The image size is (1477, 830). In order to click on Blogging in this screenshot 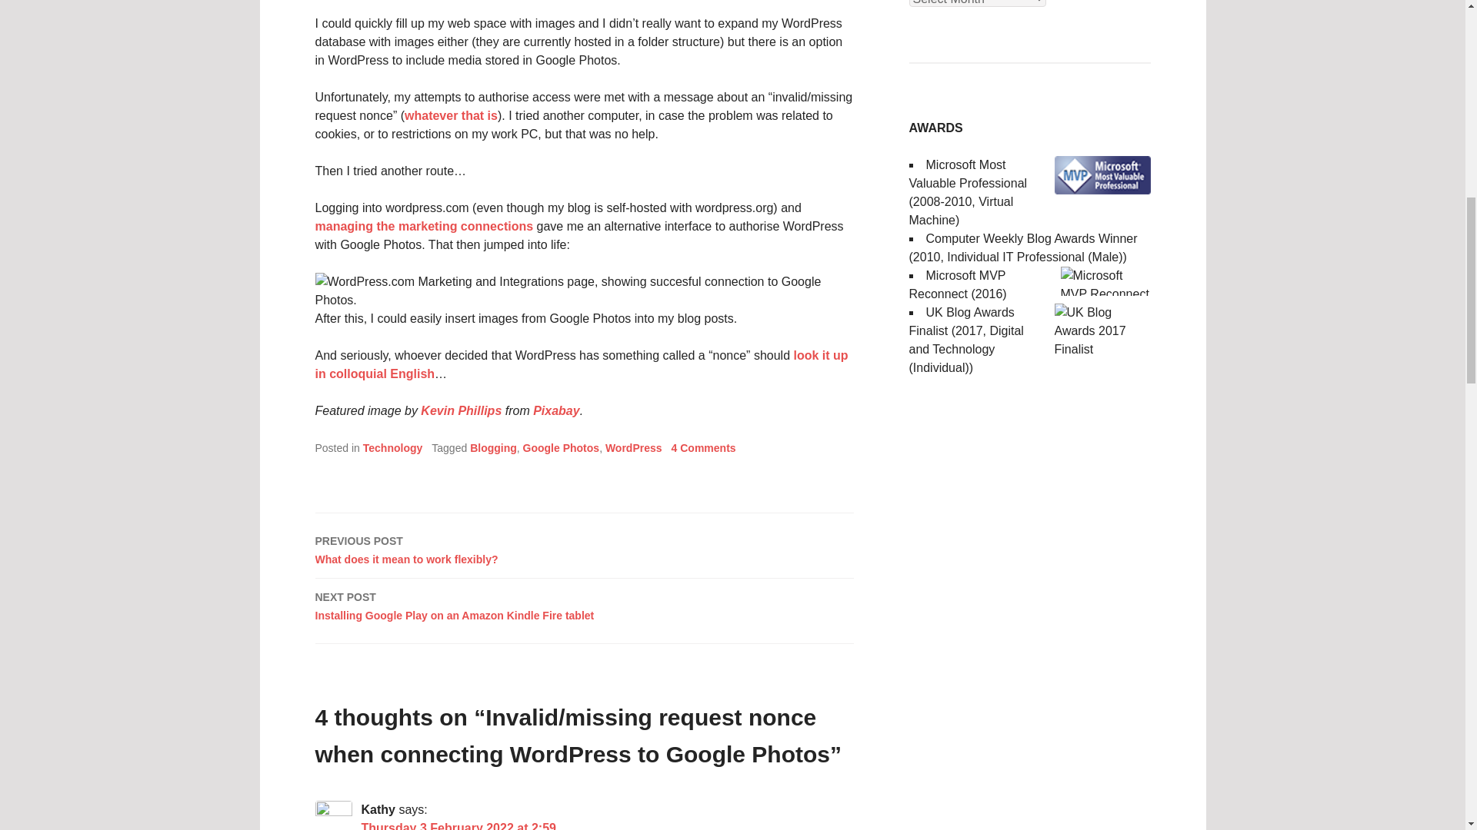, I will do `click(493, 447)`.